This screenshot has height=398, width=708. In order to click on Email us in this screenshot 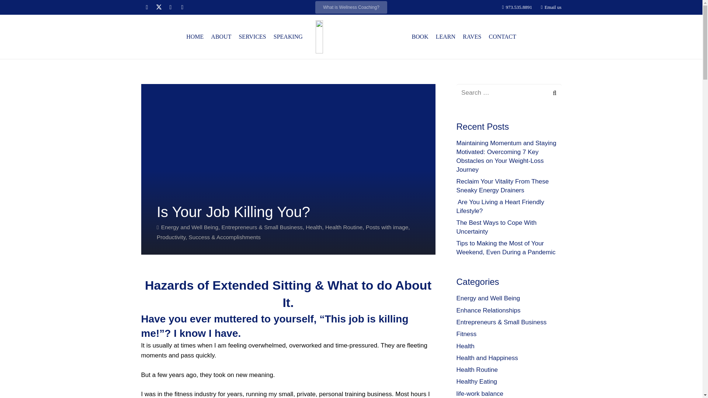, I will do `click(551, 7)`.